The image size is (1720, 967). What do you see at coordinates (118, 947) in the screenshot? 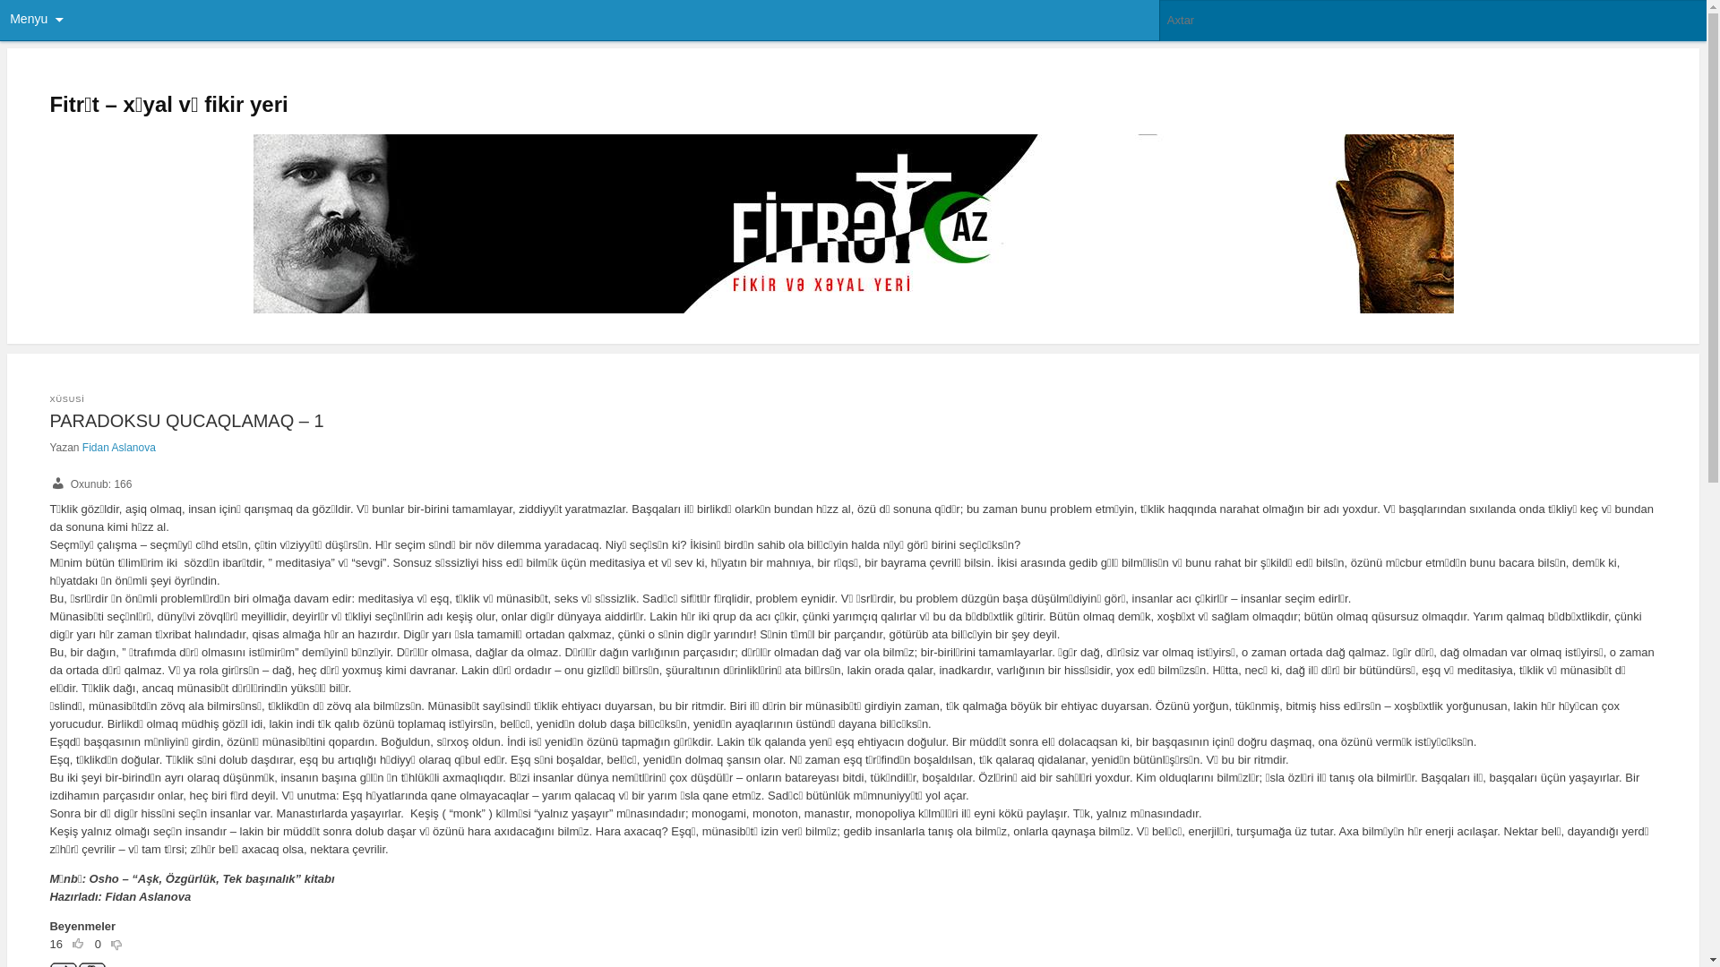
I see `Thumbs Down!` at bounding box center [118, 947].